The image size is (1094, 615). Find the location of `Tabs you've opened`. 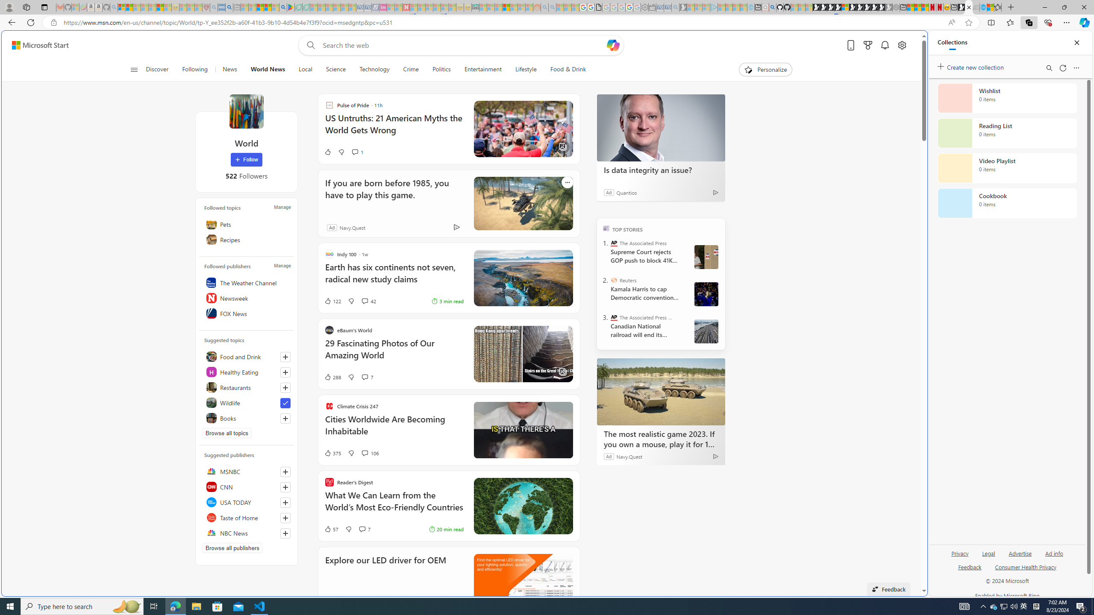

Tabs you've opened is located at coordinates (666, 114).